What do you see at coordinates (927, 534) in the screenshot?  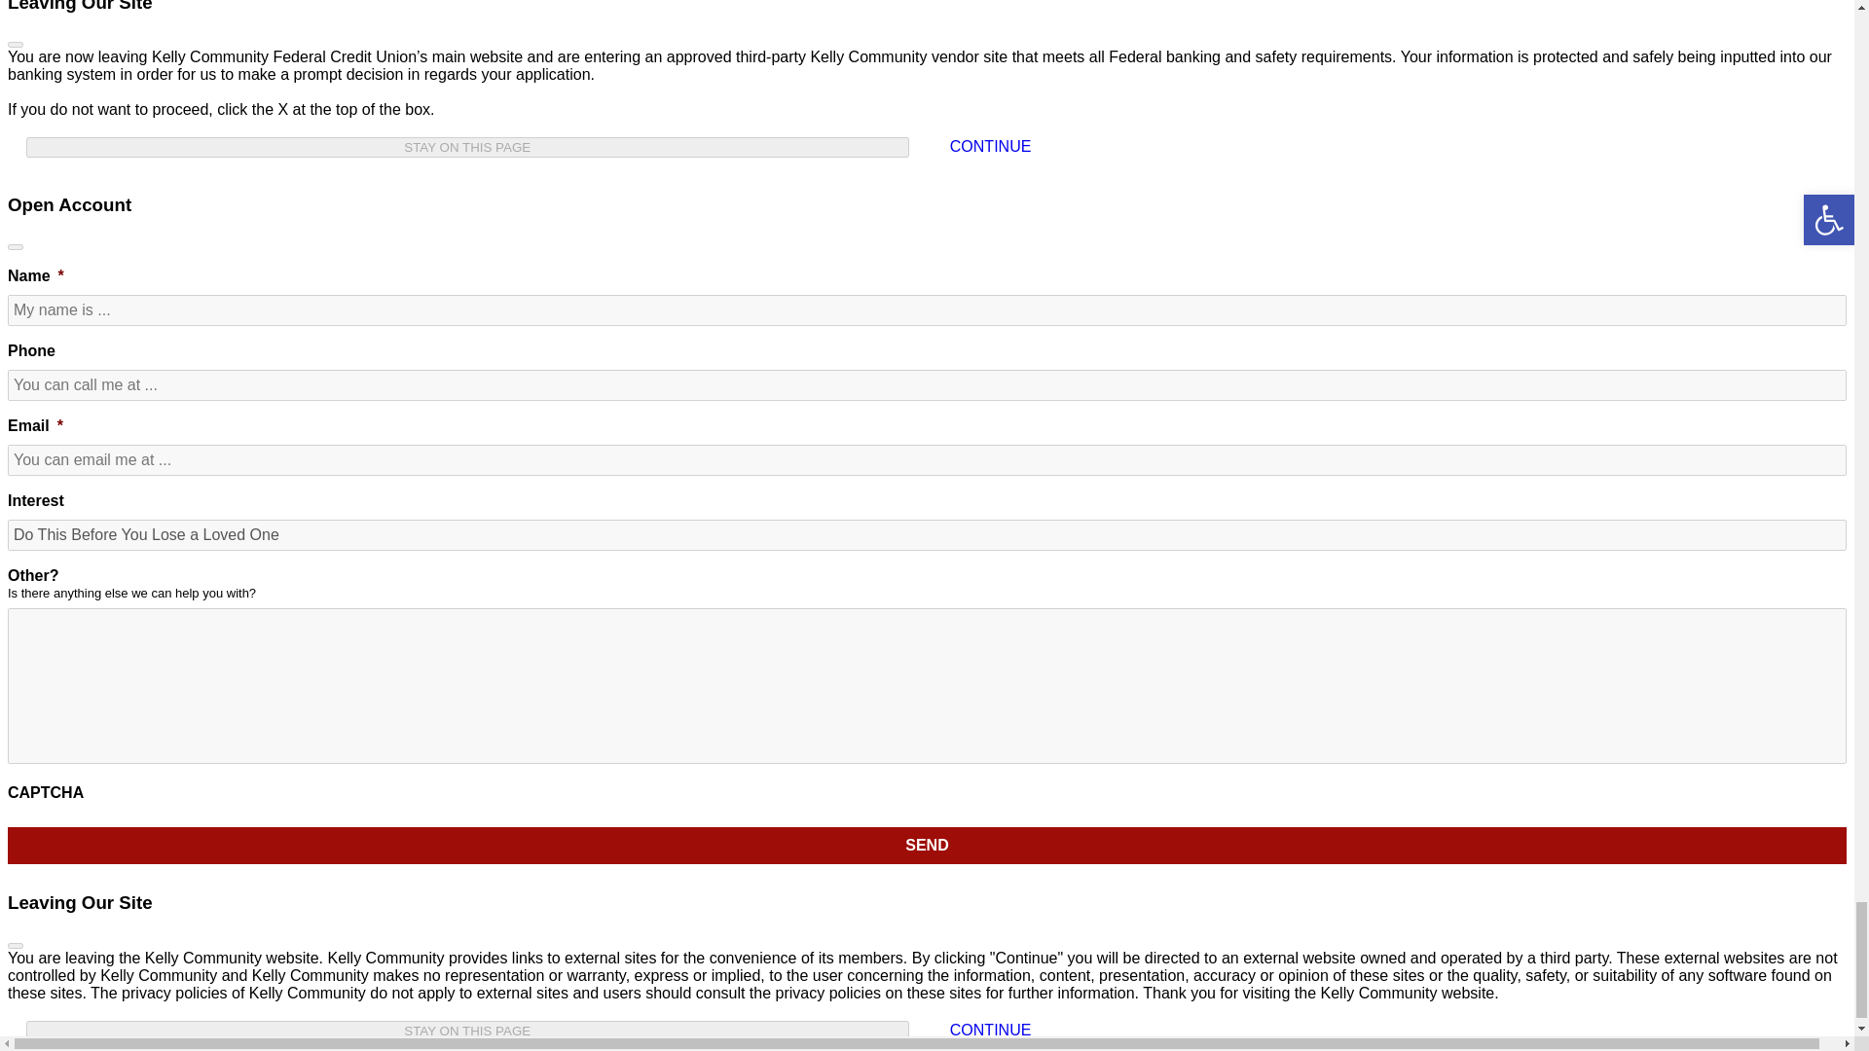 I see `Do This Before You Lose a Loved One` at bounding box center [927, 534].